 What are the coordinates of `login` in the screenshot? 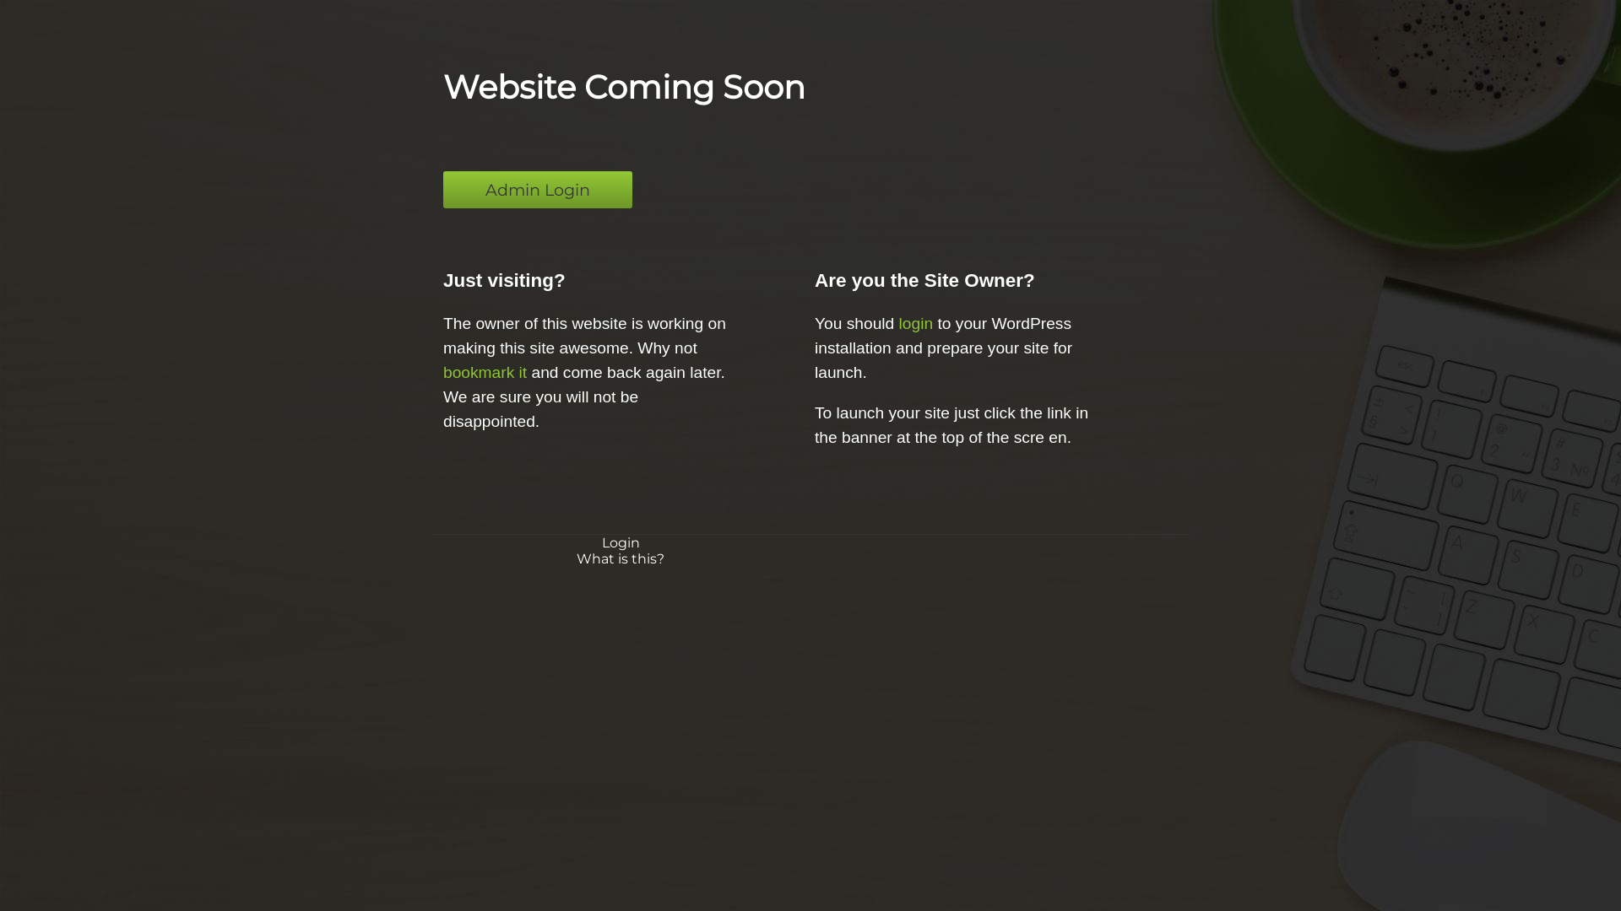 It's located at (917, 324).